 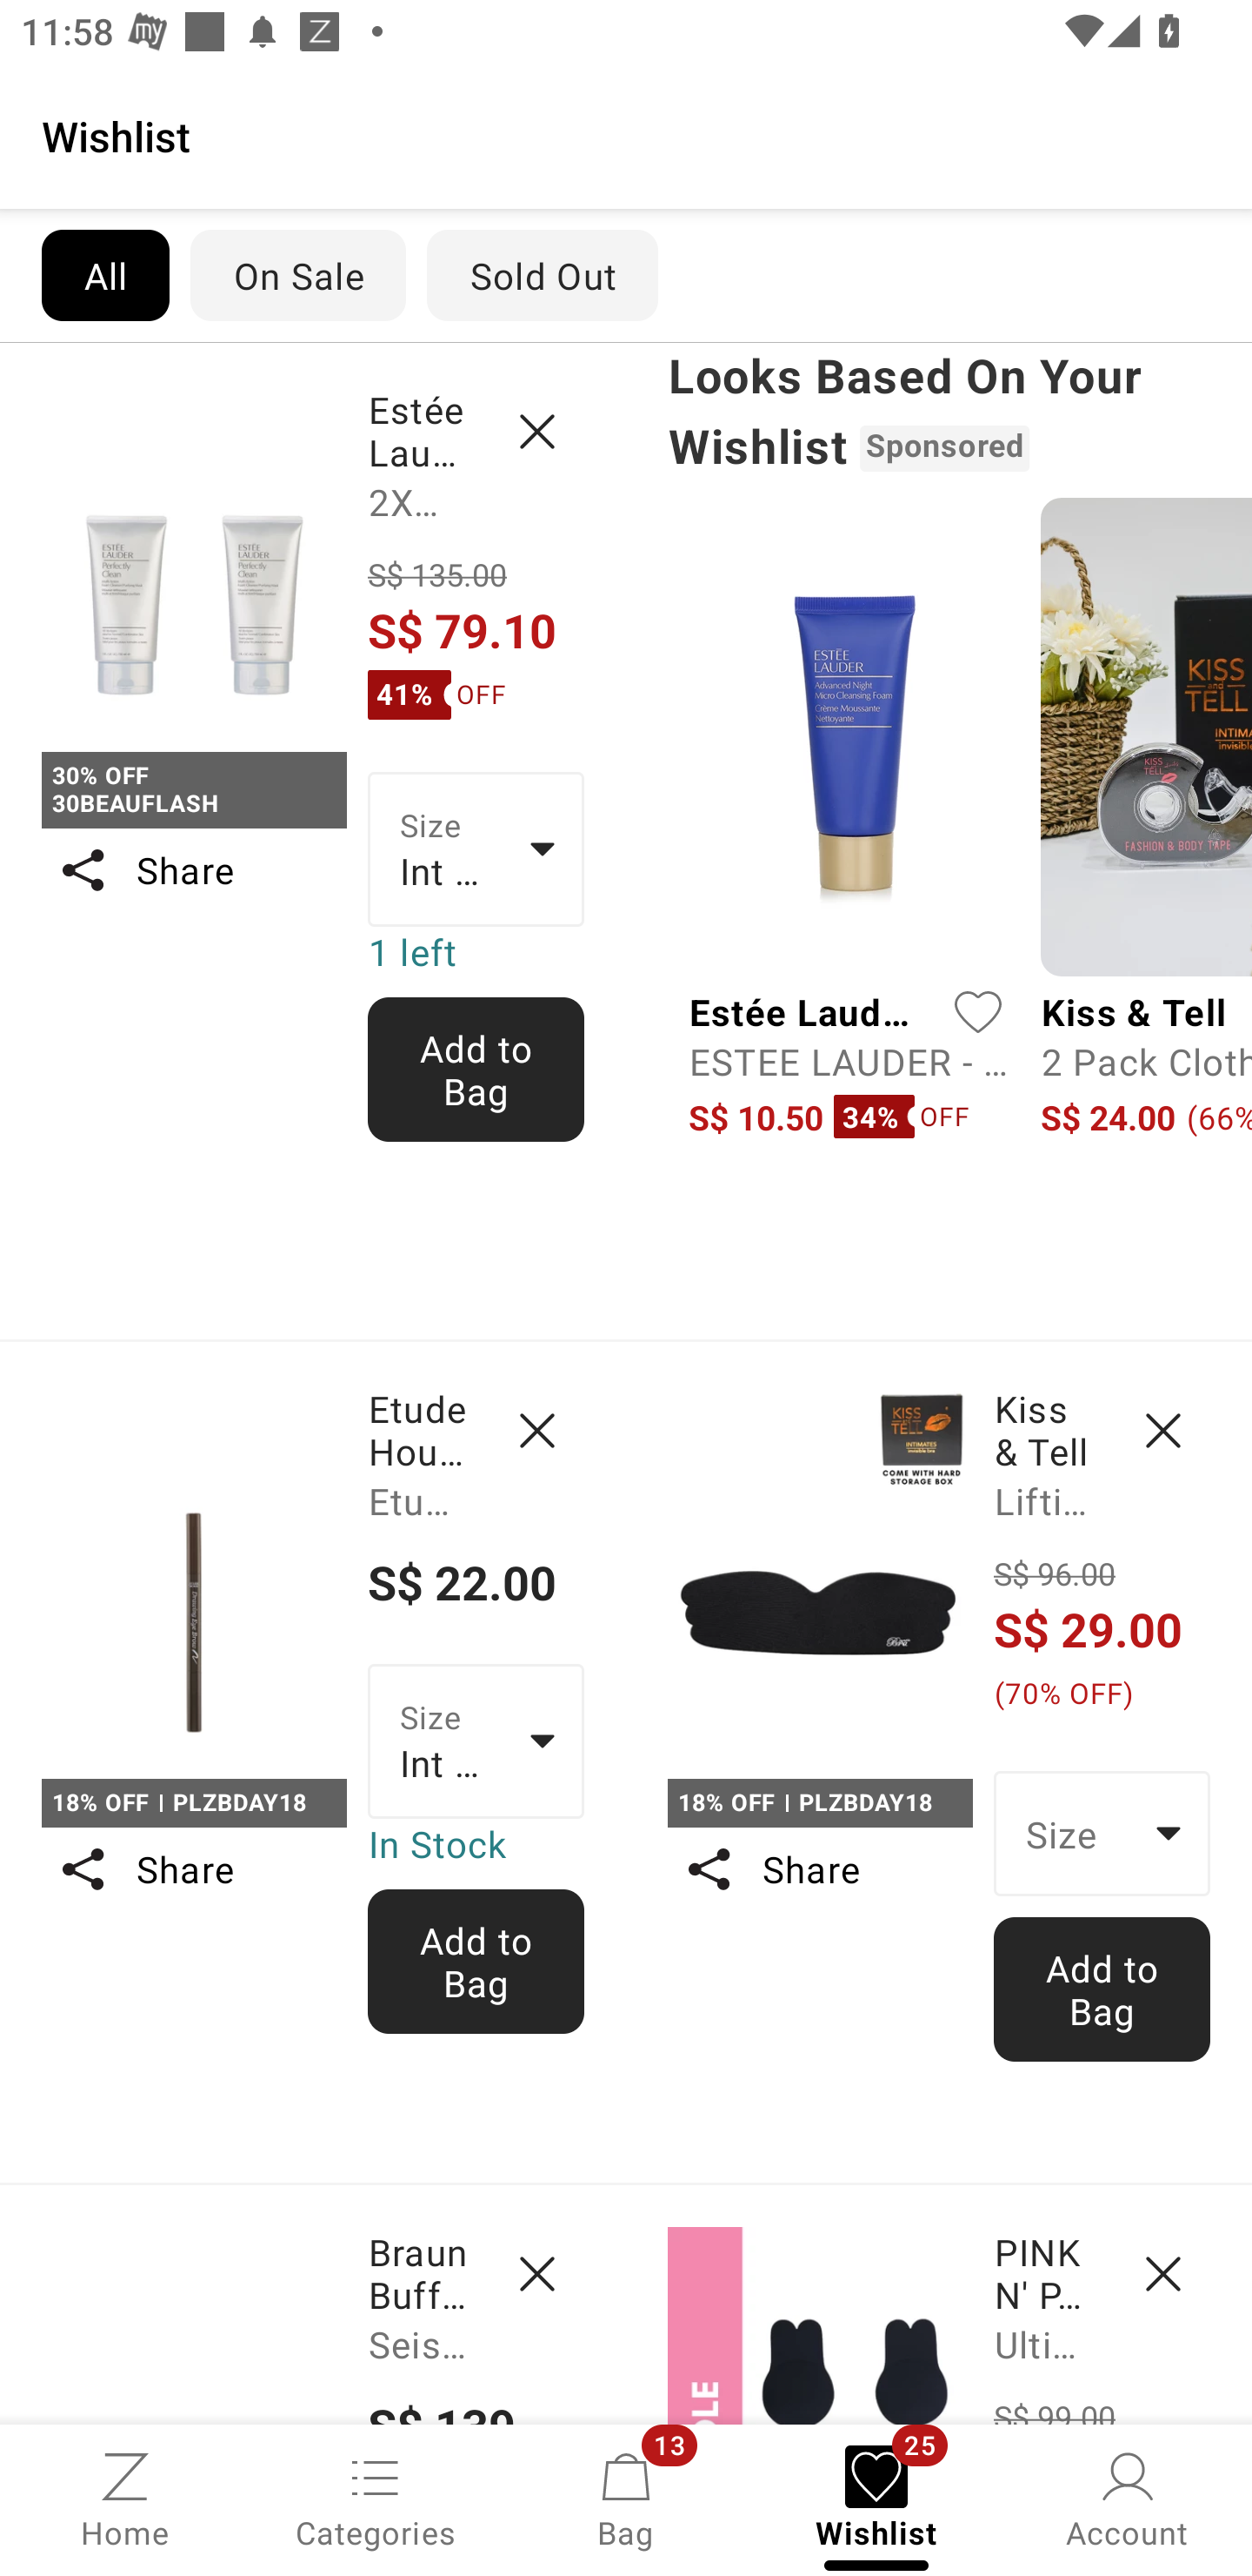 I want to click on Size Int One Size, so click(x=476, y=1741).